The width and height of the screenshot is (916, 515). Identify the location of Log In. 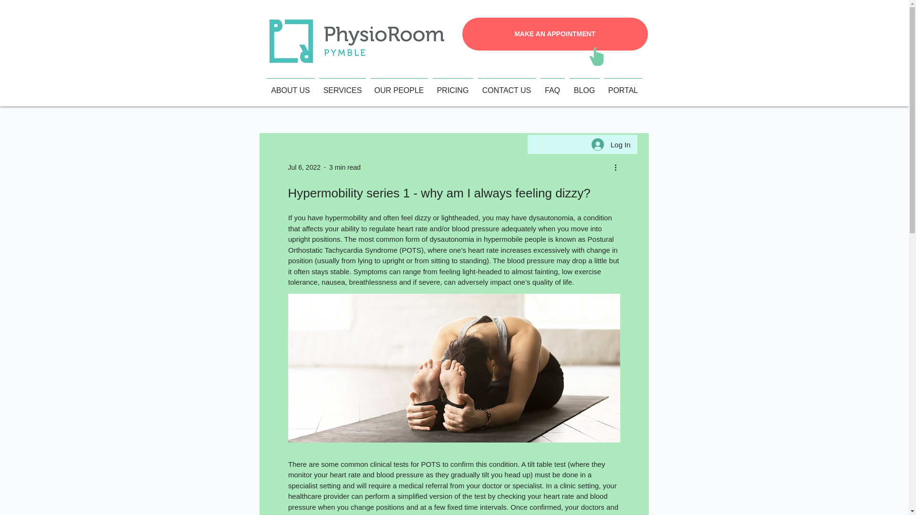
(611, 144).